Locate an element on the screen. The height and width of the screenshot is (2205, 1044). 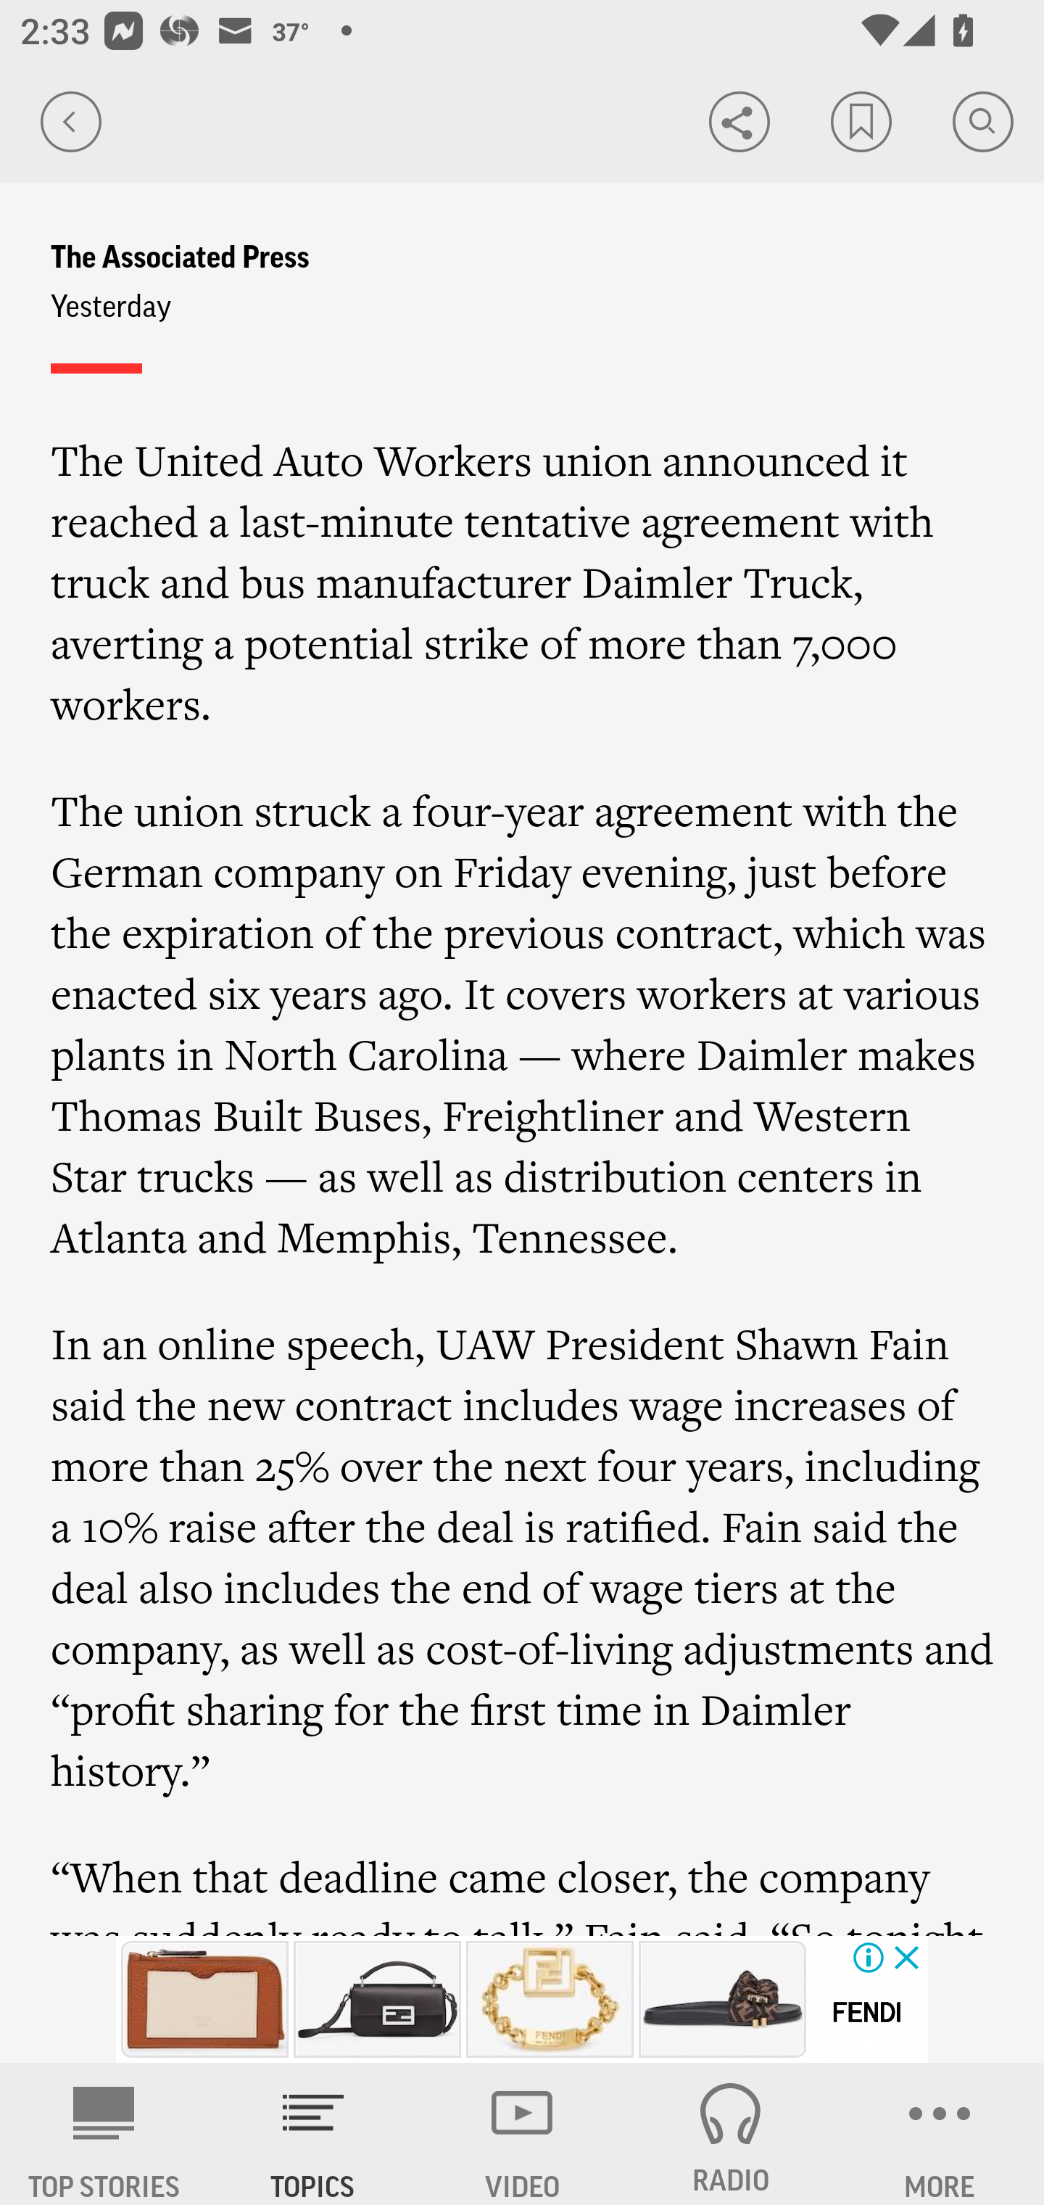
VIDEO is located at coordinates (522, 2134).